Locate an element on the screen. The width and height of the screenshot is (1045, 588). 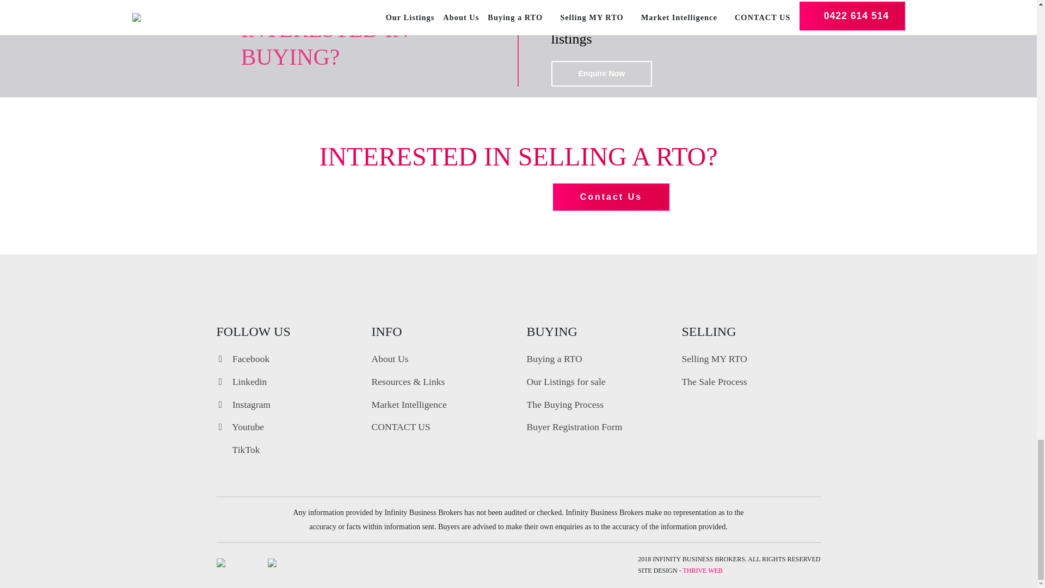
Contact Us is located at coordinates (611, 197).